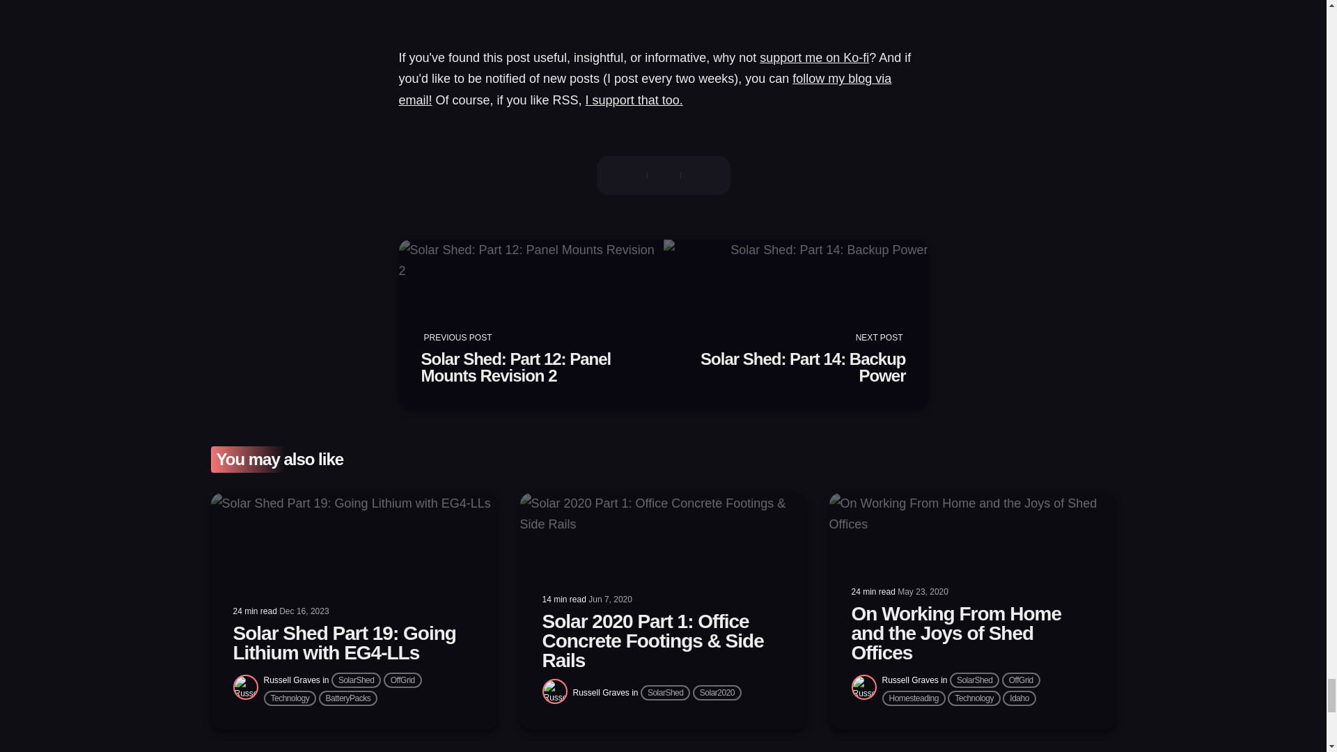  I want to click on follow my blog via email!, so click(645, 89).